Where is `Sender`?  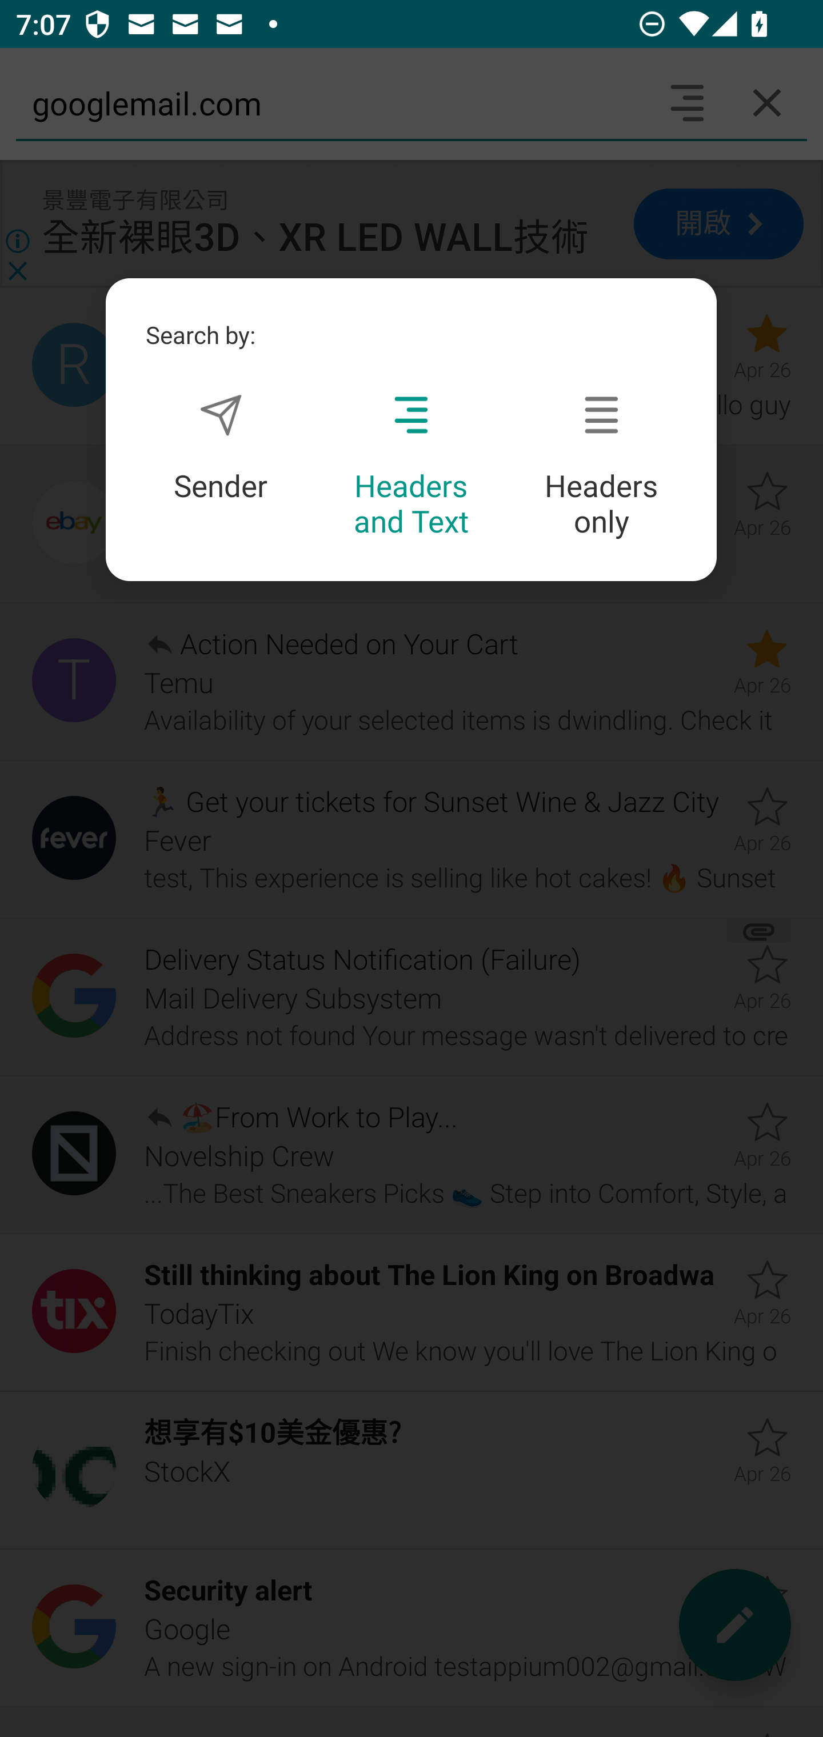 Sender is located at coordinates (221, 448).